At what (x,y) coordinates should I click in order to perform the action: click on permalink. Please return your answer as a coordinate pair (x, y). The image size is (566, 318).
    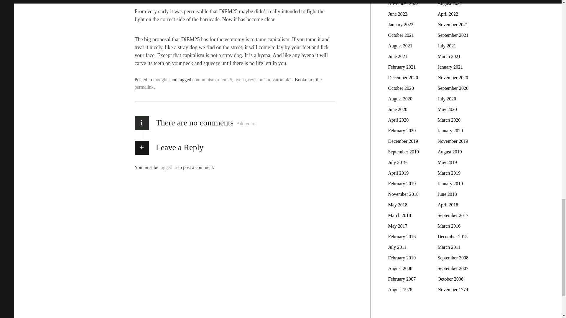
    Looking at the image, I should click on (144, 87).